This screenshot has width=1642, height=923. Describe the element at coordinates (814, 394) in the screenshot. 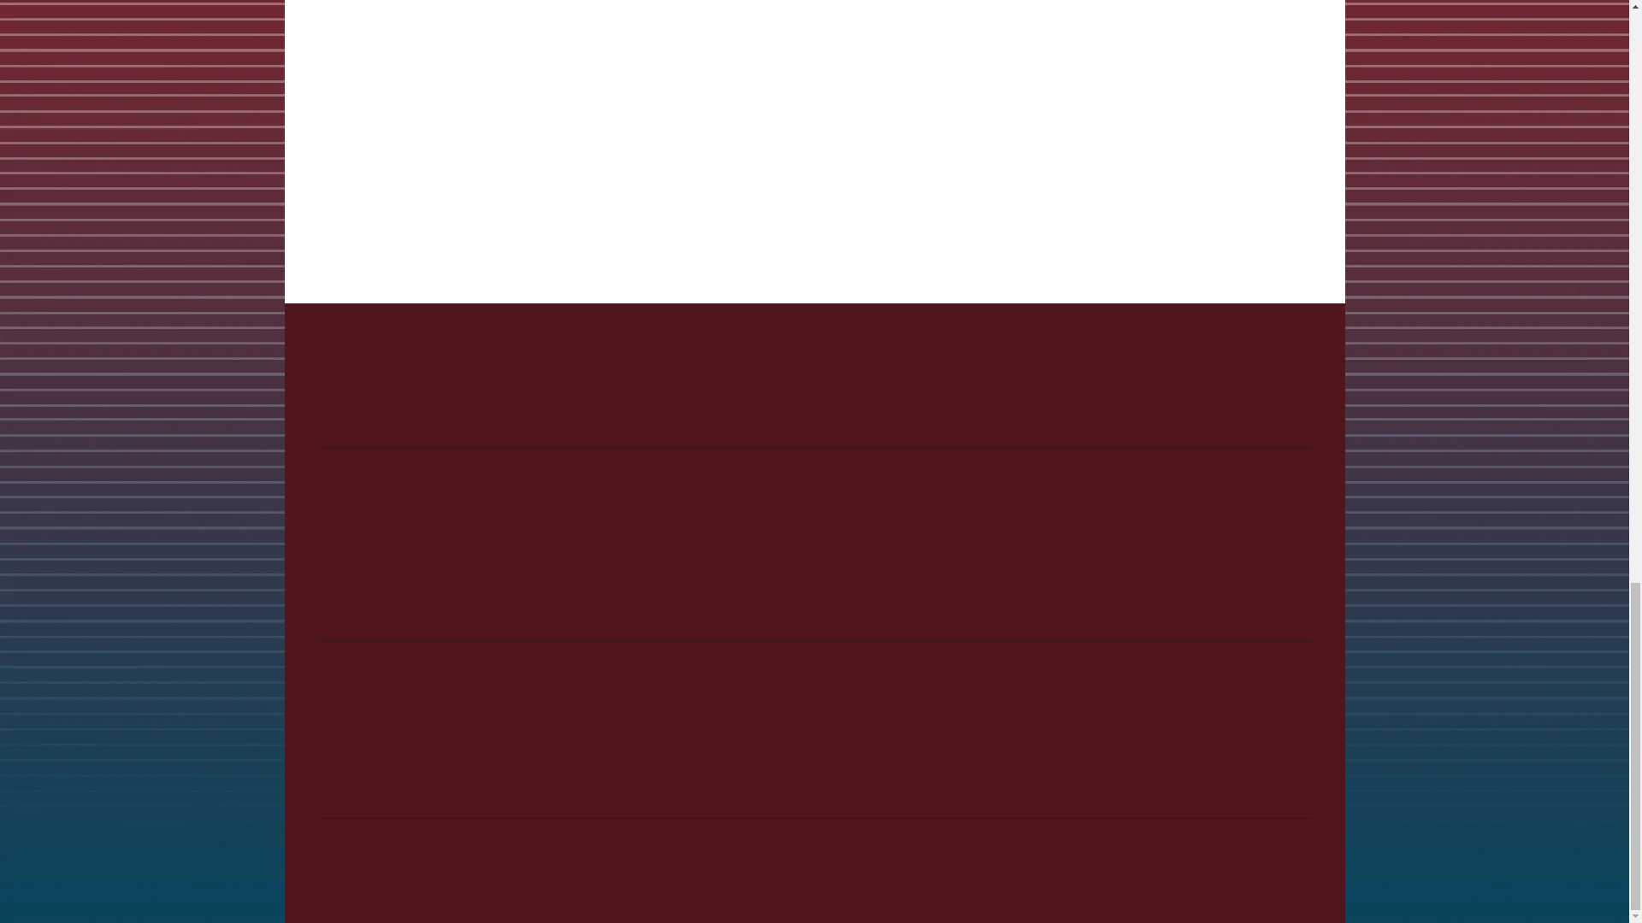

I see `Column` at that location.